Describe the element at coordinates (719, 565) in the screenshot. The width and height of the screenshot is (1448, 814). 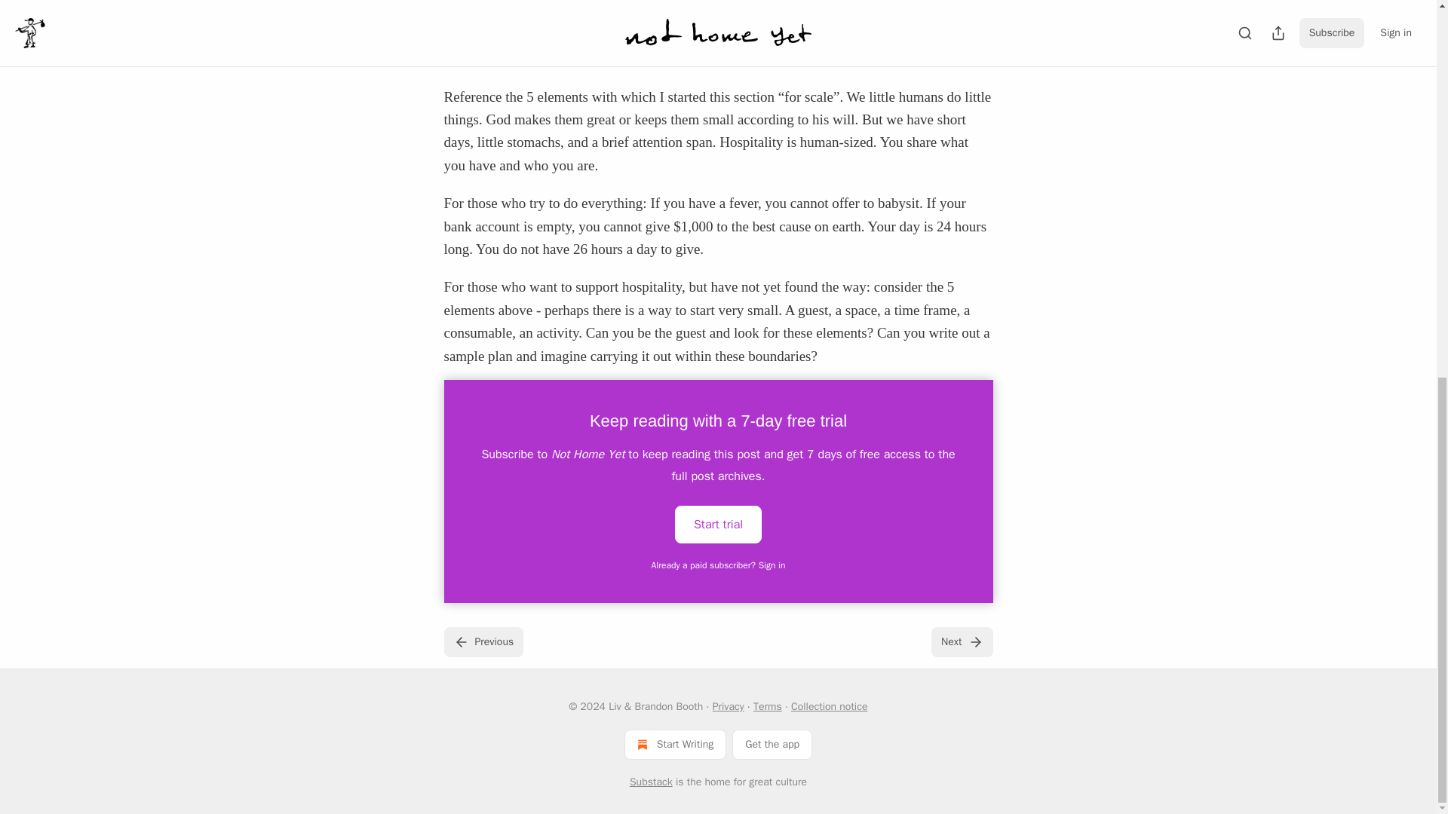
I see `Already a paid subscriber? Sign in` at that location.